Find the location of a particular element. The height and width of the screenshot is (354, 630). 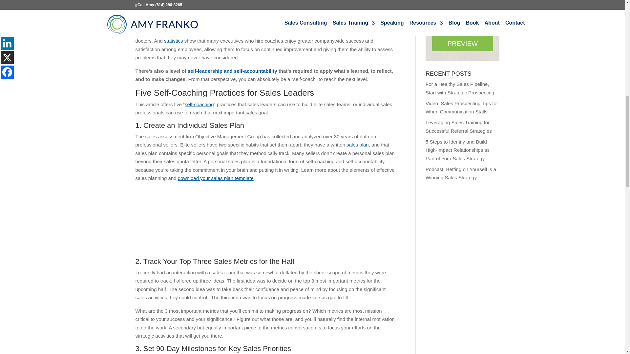

statistics is located at coordinates (173, 41).